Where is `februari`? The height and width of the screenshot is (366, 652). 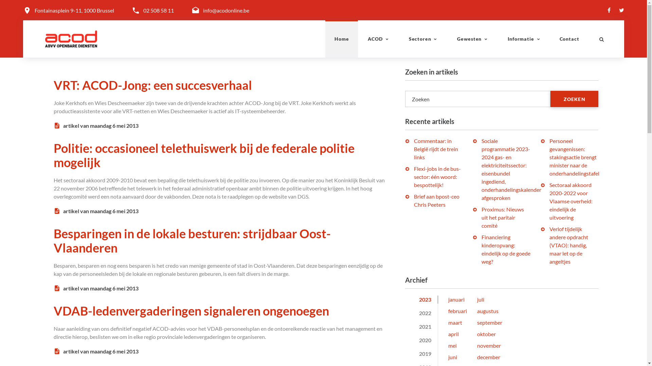 februari is located at coordinates (458, 311).